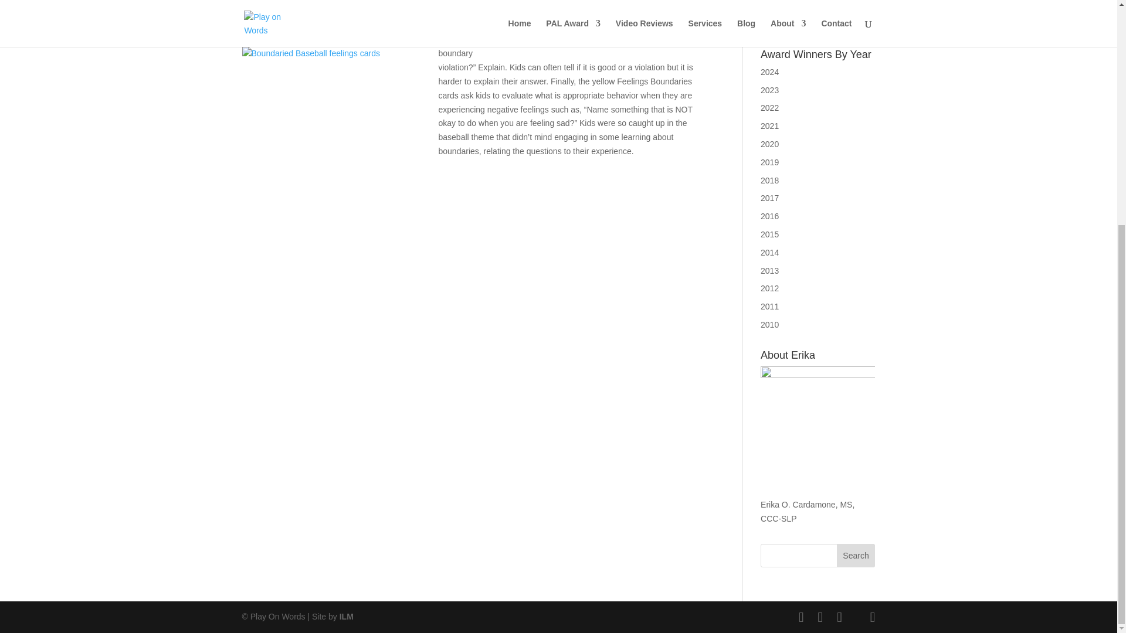 The image size is (1126, 633). I want to click on 2015, so click(769, 234).